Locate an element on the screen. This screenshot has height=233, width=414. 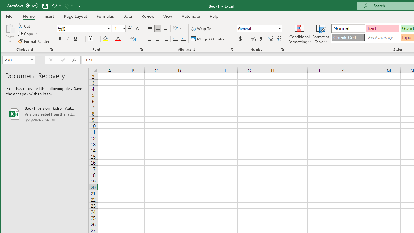
Font Size is located at coordinates (116, 28).